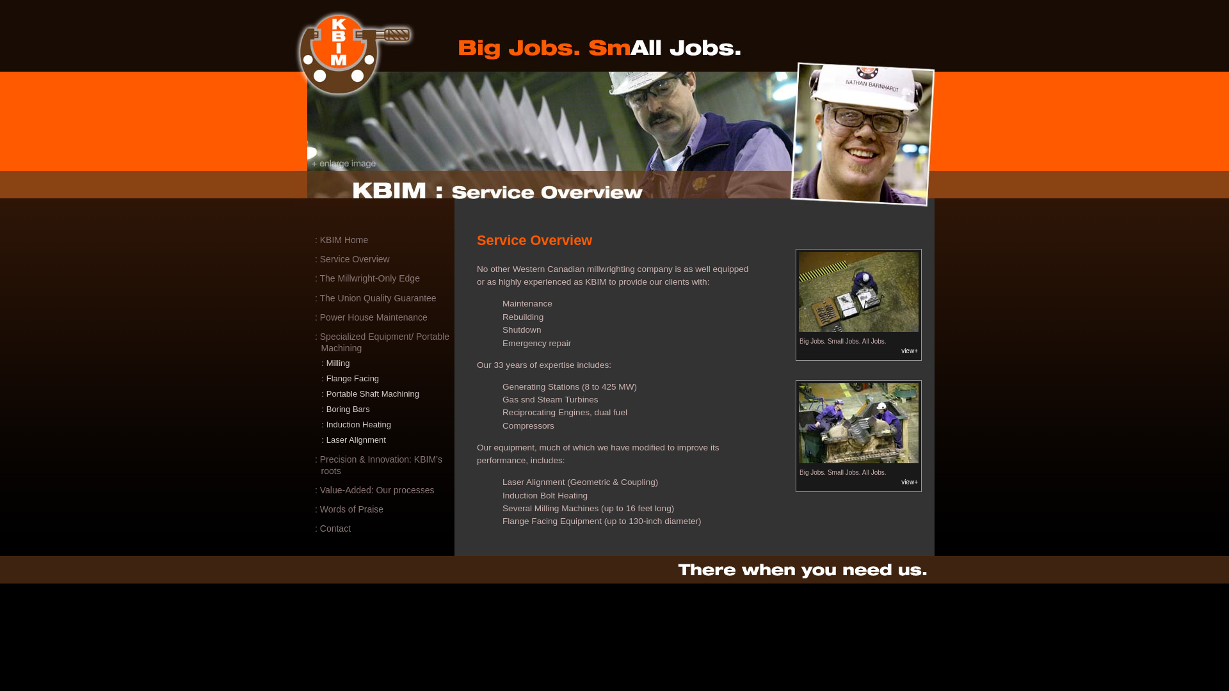 The width and height of the screenshot is (1229, 691). Describe the element at coordinates (386, 278) in the screenshot. I see `: The Millwright-Only Edge` at that location.